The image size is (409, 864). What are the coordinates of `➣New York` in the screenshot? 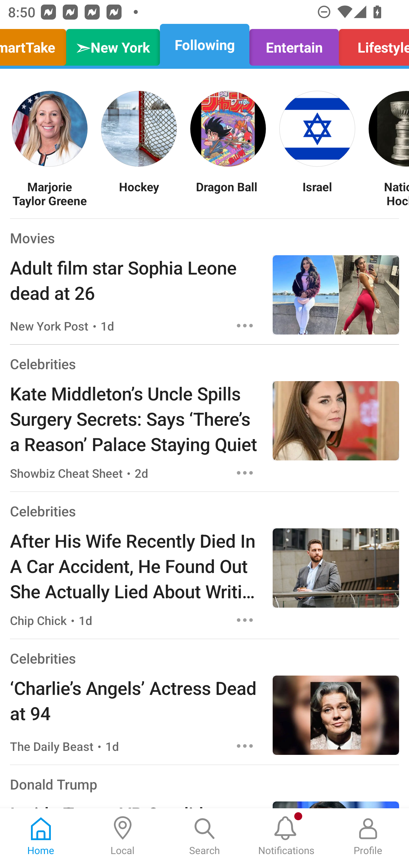 It's located at (113, 45).